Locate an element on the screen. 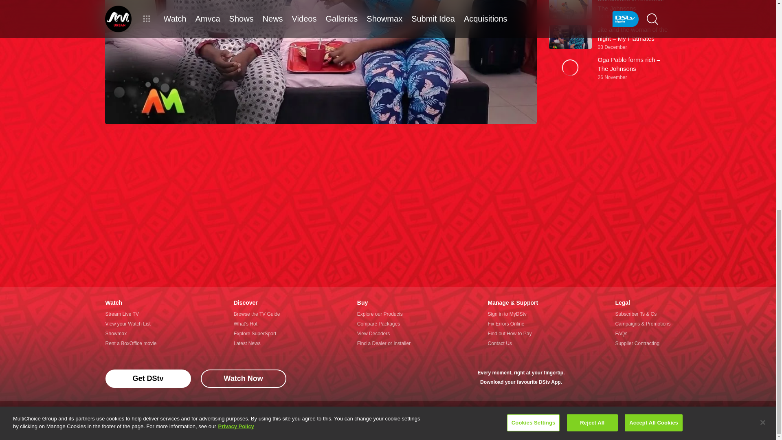  SuperSport is located at coordinates (660, 378).